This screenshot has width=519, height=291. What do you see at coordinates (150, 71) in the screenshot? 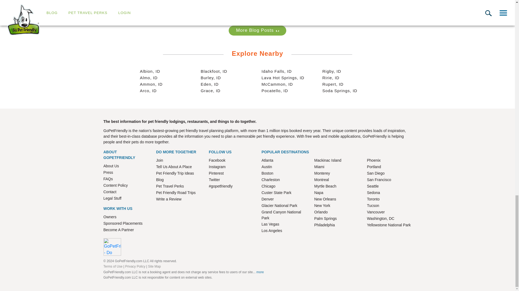
I see `Albion, ID` at bounding box center [150, 71].